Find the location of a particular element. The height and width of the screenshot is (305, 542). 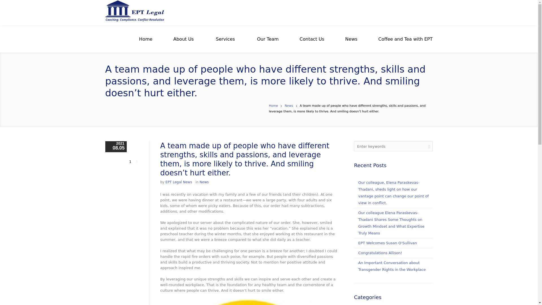

EPT Legal News is located at coordinates (178, 182).